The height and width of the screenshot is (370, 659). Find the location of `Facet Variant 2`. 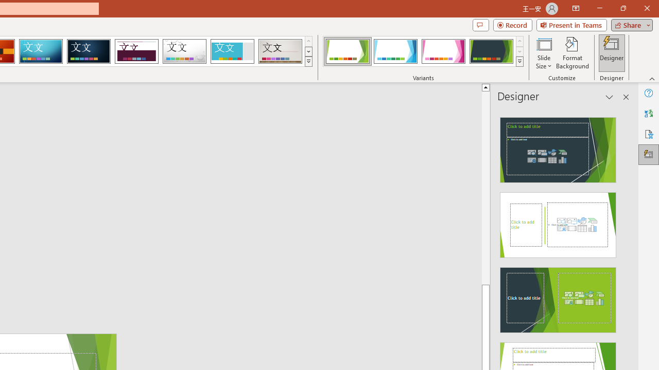

Facet Variant 2 is located at coordinates (395, 51).